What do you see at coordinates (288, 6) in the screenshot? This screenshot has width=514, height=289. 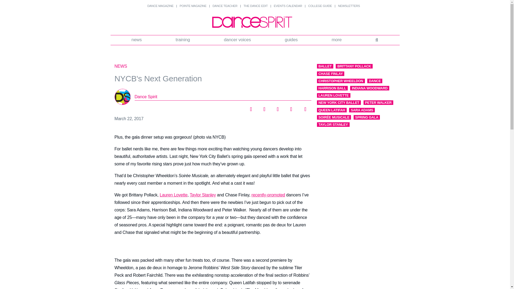 I see `EVENTS CALENDAR` at bounding box center [288, 6].